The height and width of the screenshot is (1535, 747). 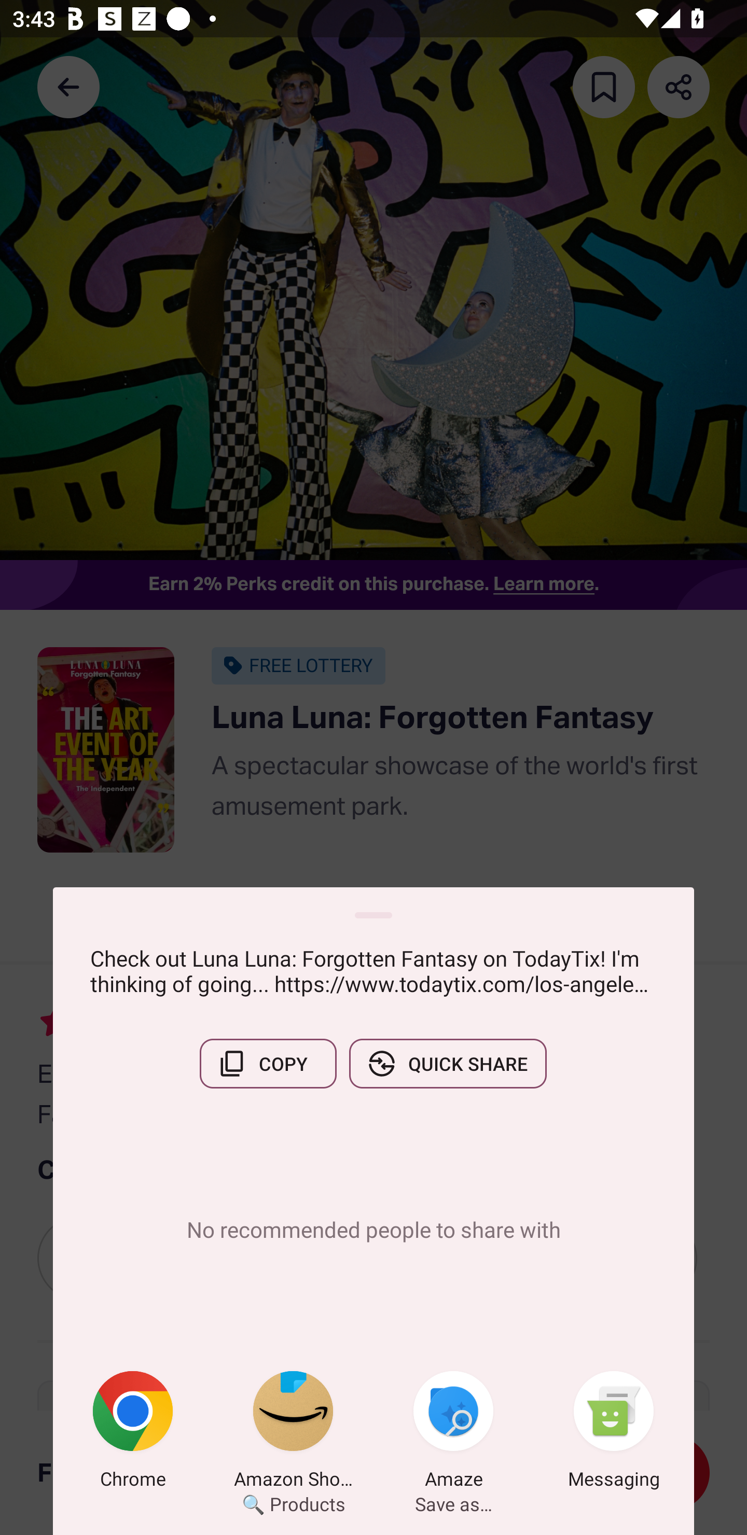 I want to click on Chrome, so click(x=133, y=1433).